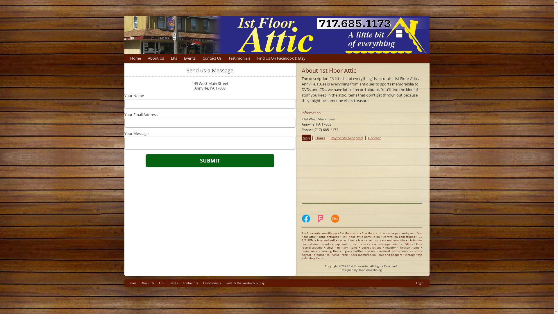  I want to click on LPs, so click(161, 283).